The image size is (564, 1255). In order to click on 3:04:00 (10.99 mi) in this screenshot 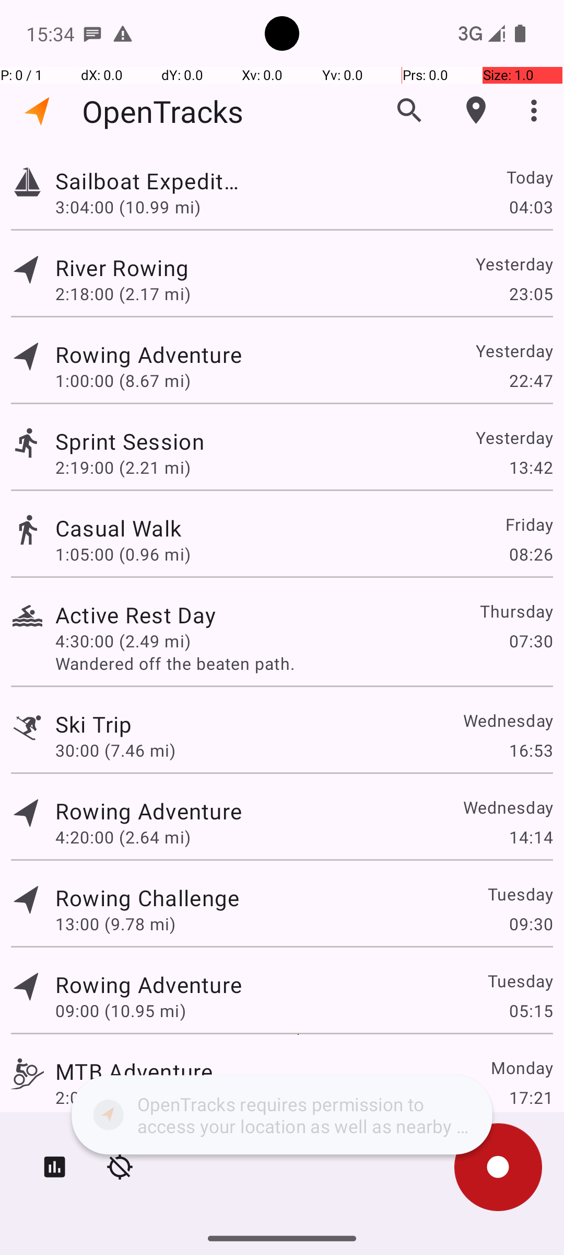, I will do `click(127, 207)`.